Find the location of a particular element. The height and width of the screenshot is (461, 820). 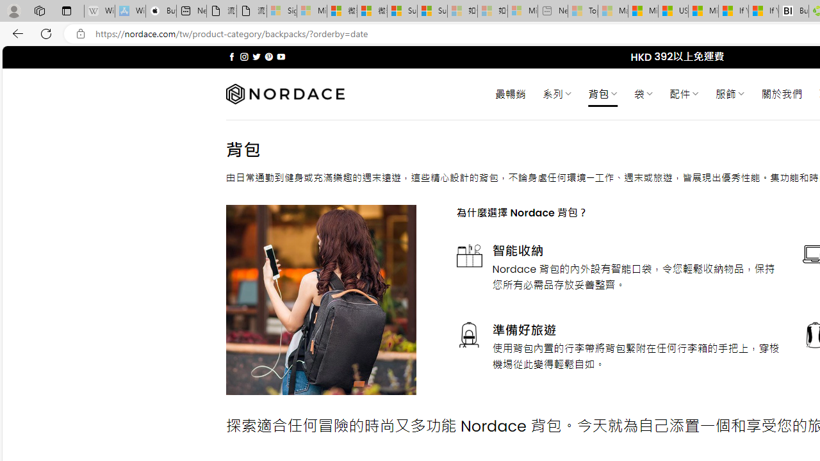

Top Stories - MSN - Sleeping is located at coordinates (583, 12).